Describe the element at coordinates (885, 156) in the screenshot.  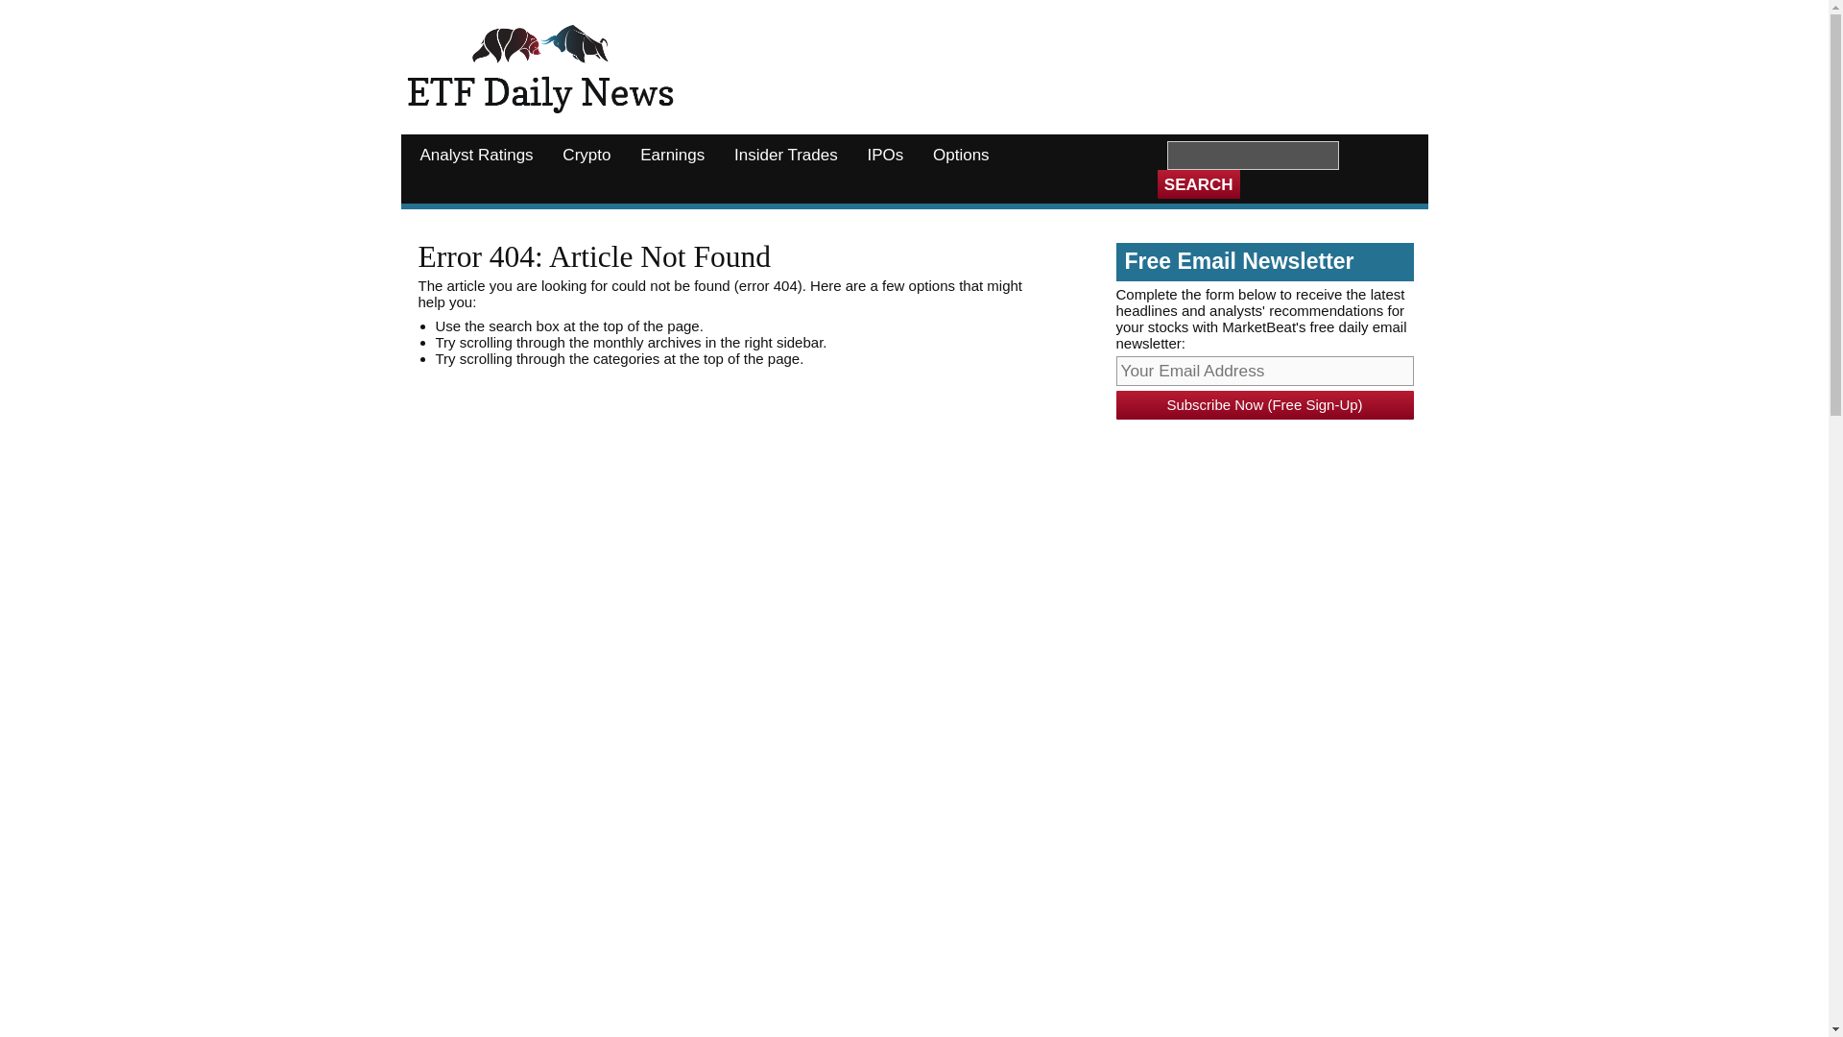
I see `IPOs` at that location.